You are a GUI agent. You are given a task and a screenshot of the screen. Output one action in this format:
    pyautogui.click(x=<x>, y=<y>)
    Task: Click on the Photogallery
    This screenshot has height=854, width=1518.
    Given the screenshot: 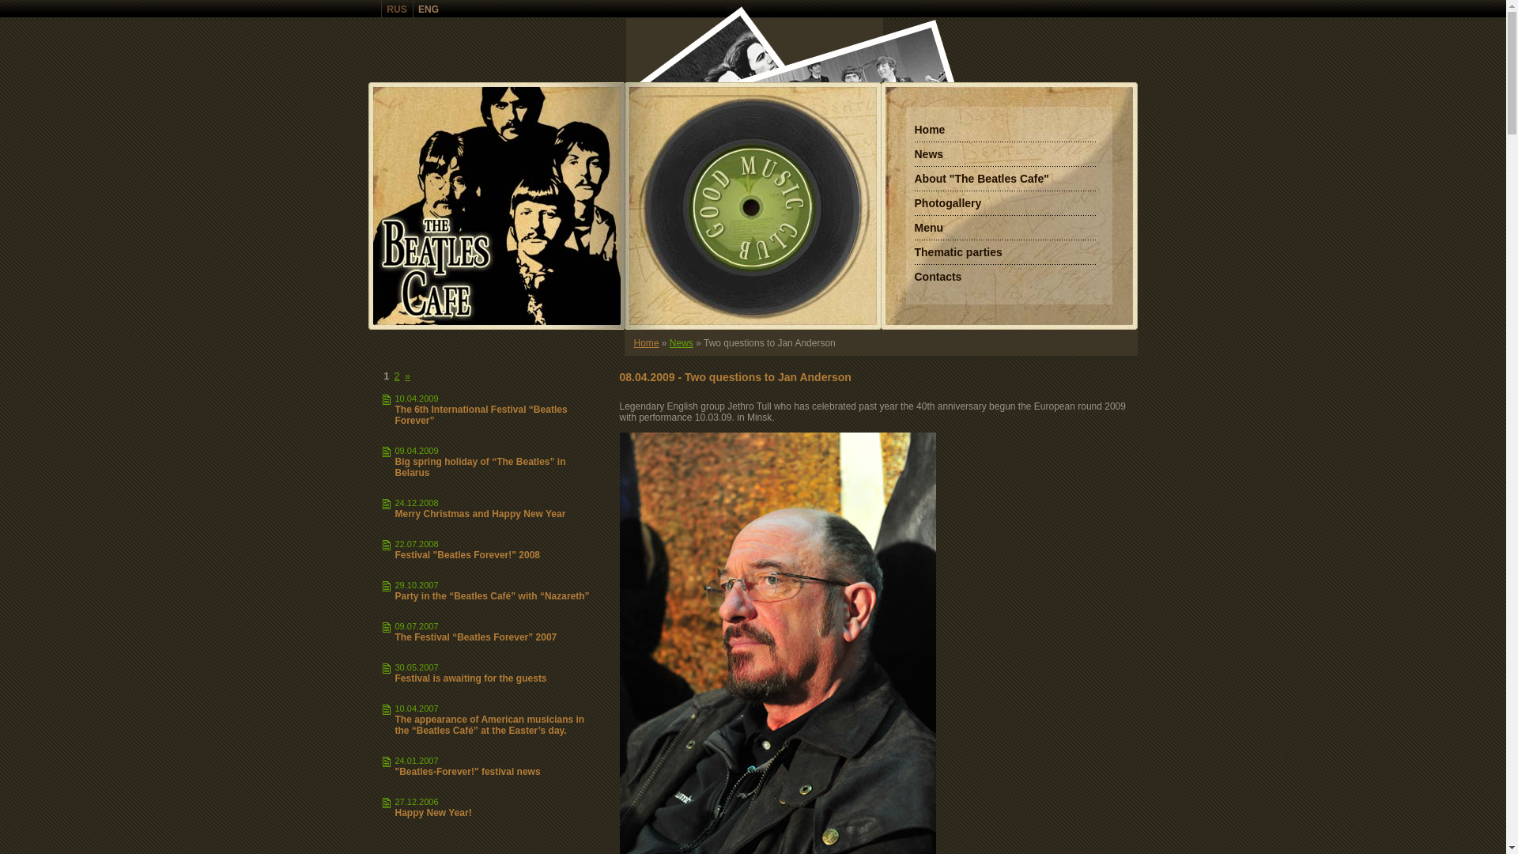 What is the action you would take?
    pyautogui.click(x=947, y=203)
    